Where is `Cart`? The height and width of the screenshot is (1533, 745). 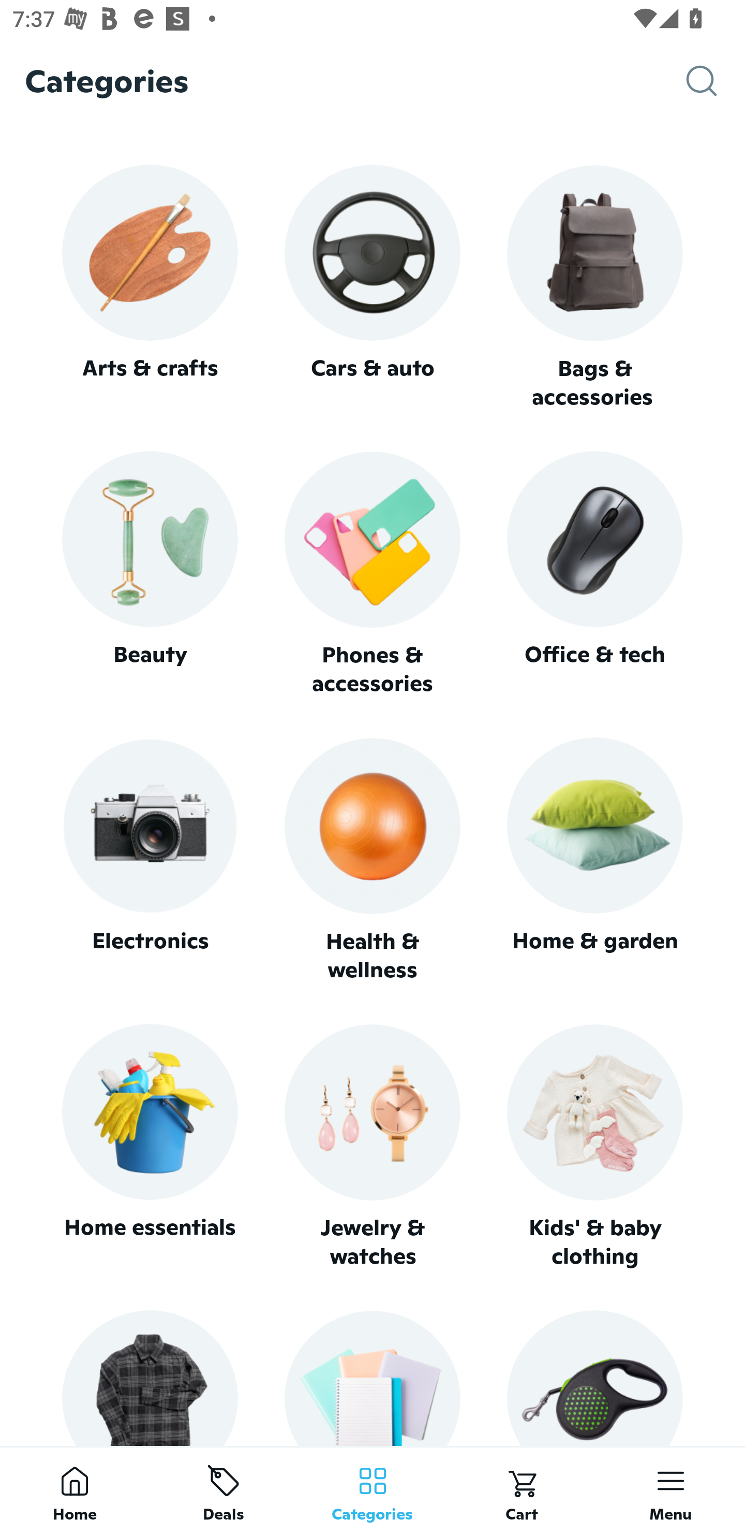
Cart is located at coordinates (521, 1489).